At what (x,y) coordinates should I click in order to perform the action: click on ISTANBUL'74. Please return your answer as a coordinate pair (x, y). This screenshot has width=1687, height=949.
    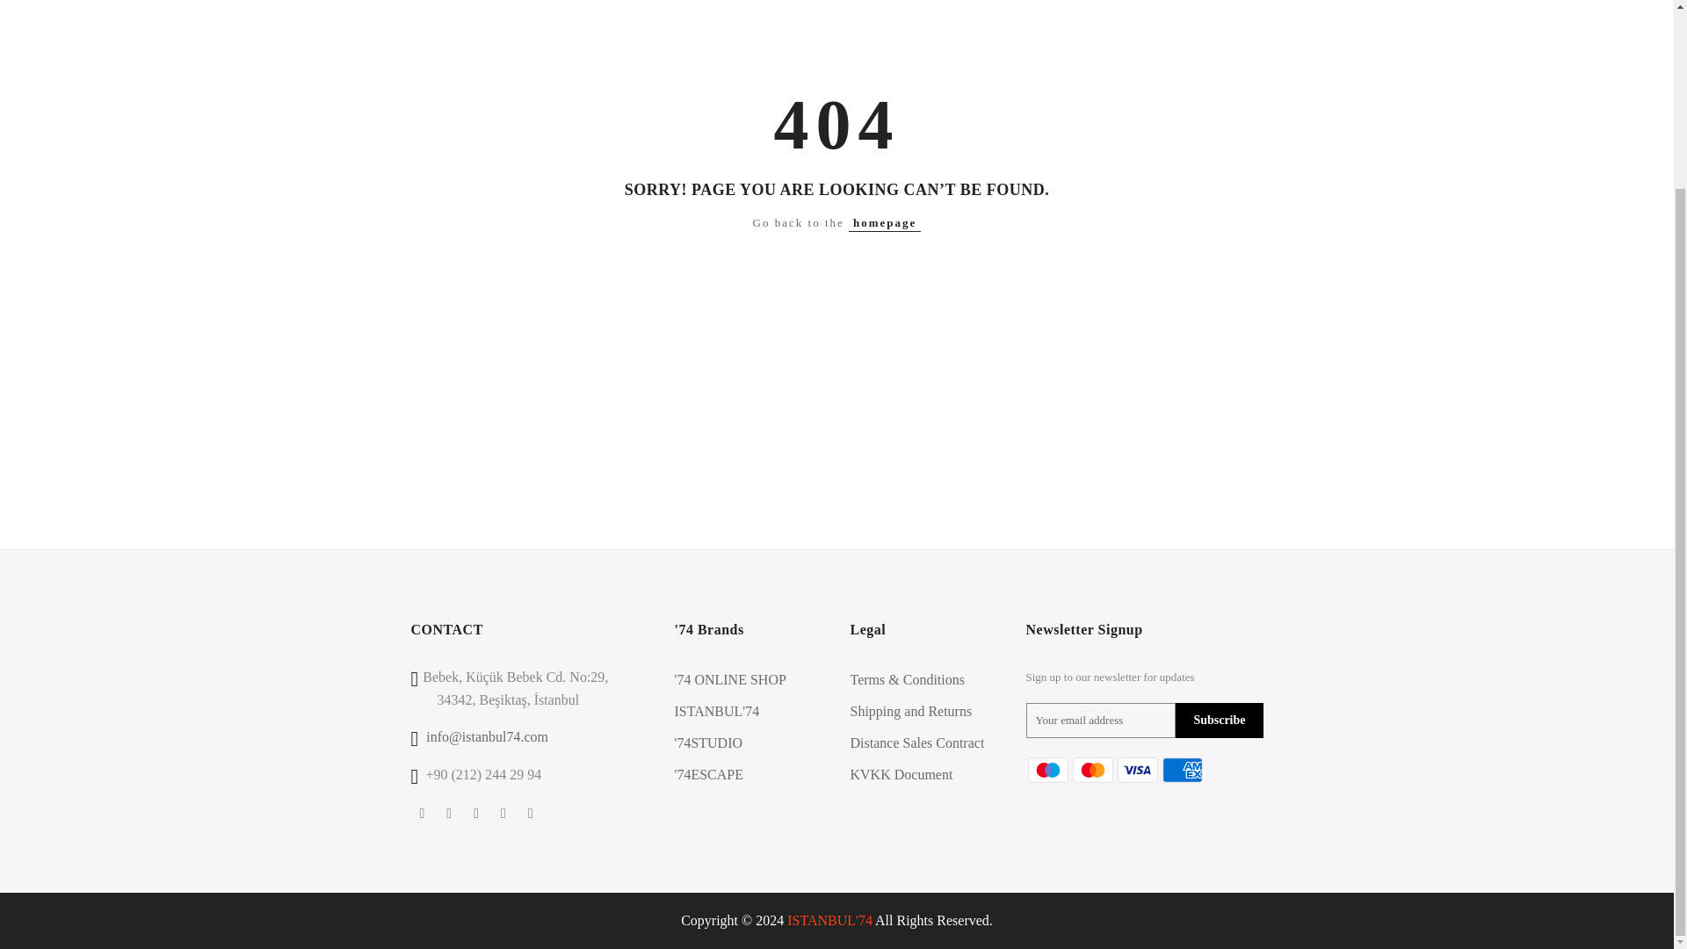
    Looking at the image, I should click on (717, 711).